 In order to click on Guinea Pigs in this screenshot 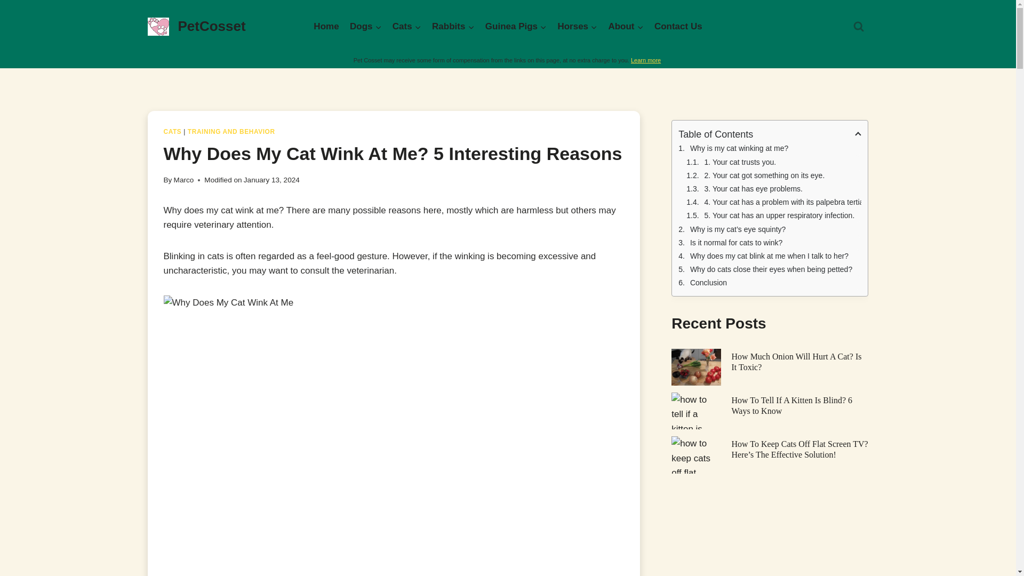, I will do `click(516, 27)`.